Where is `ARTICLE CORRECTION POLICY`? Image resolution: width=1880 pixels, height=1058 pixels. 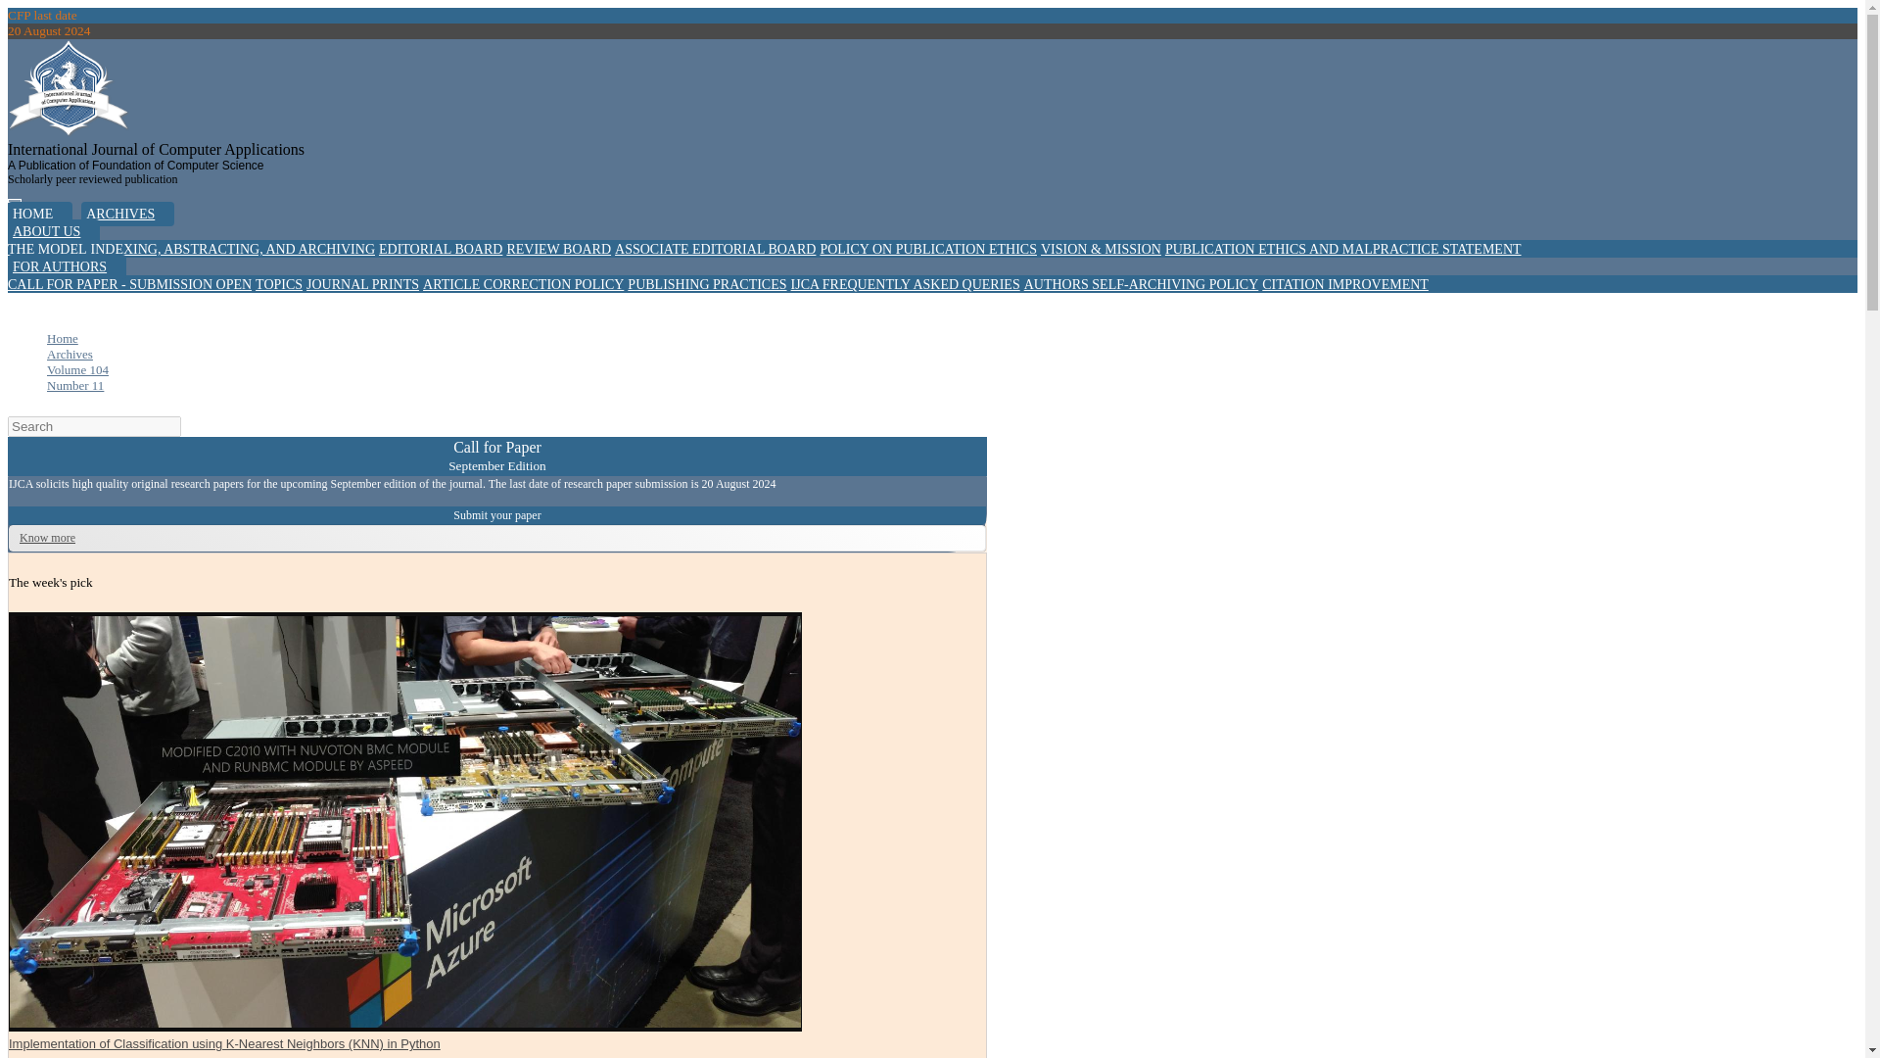 ARTICLE CORRECTION POLICY is located at coordinates (523, 284).